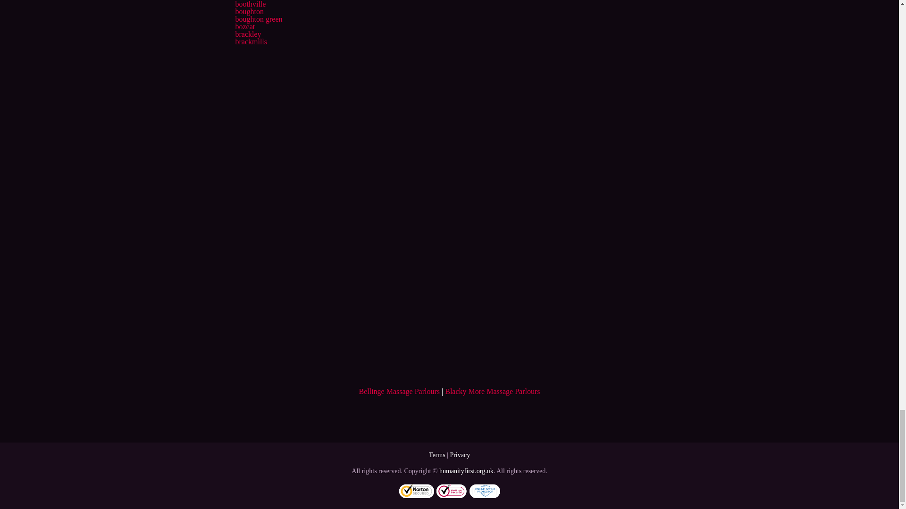 The image size is (906, 509). What do you see at coordinates (437, 455) in the screenshot?
I see `Terms` at bounding box center [437, 455].